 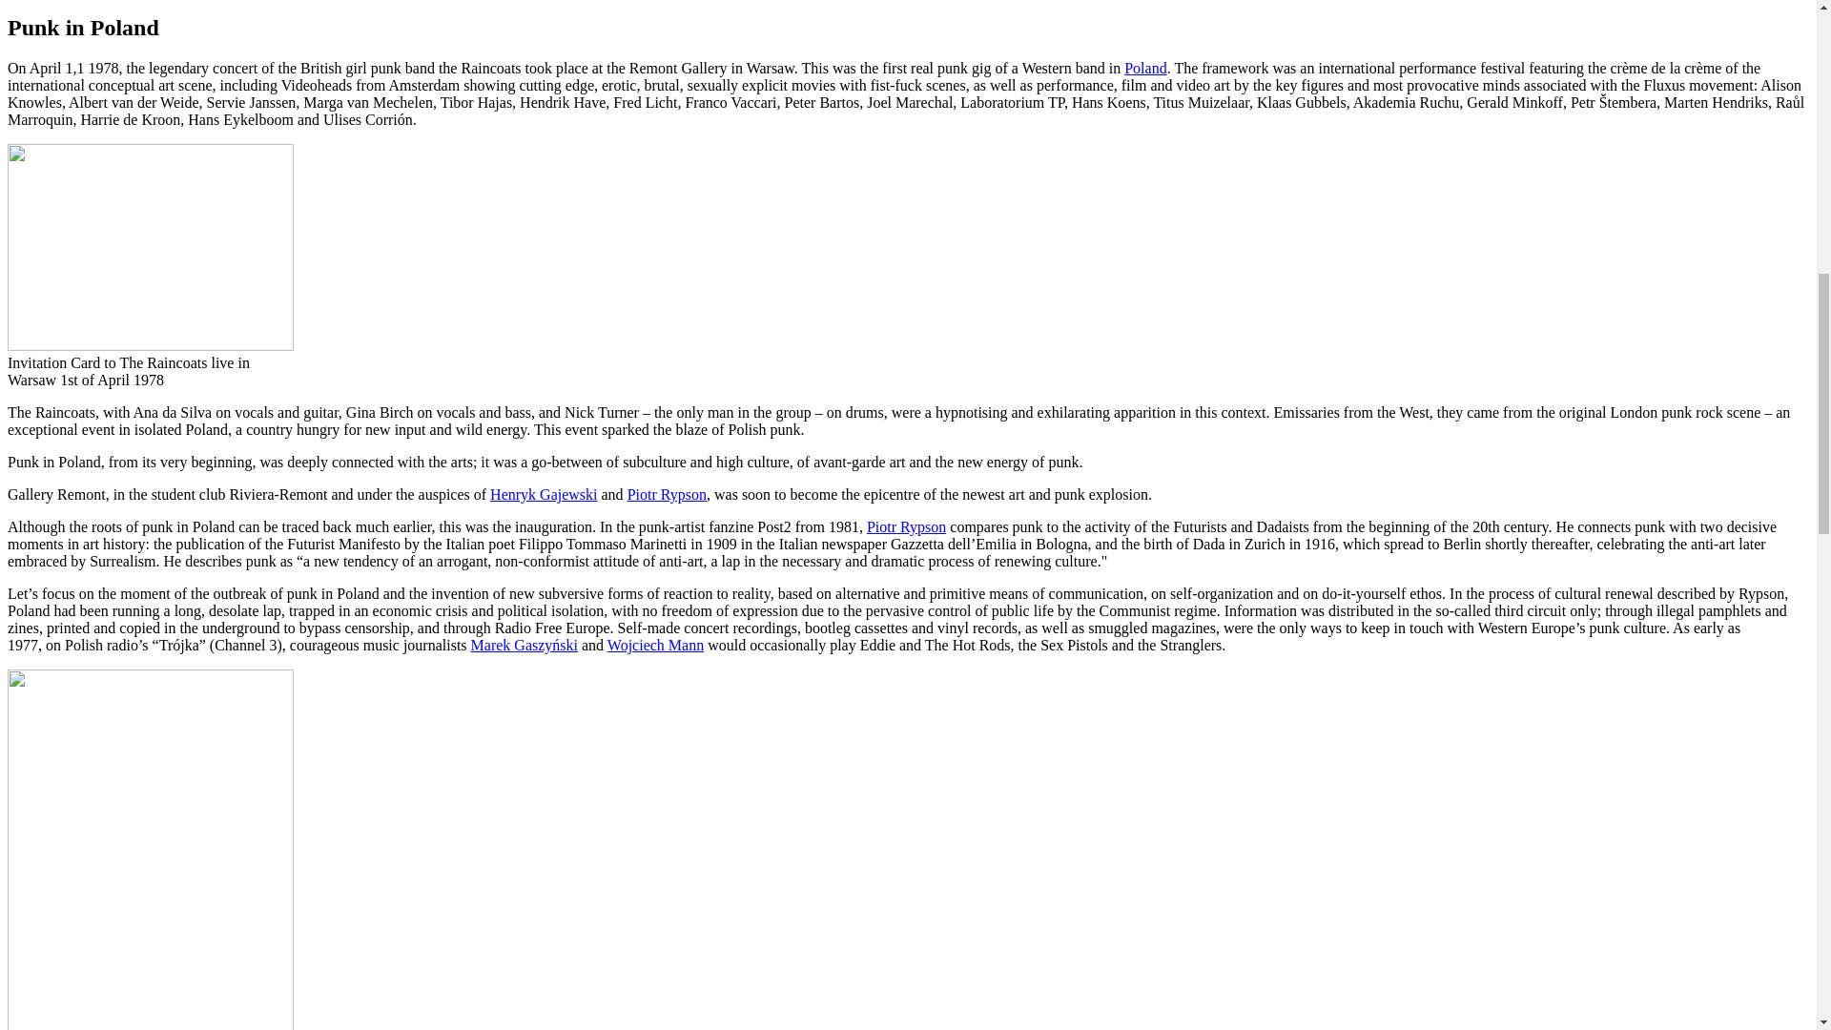 I want to click on Poland, so click(x=1144, y=67).